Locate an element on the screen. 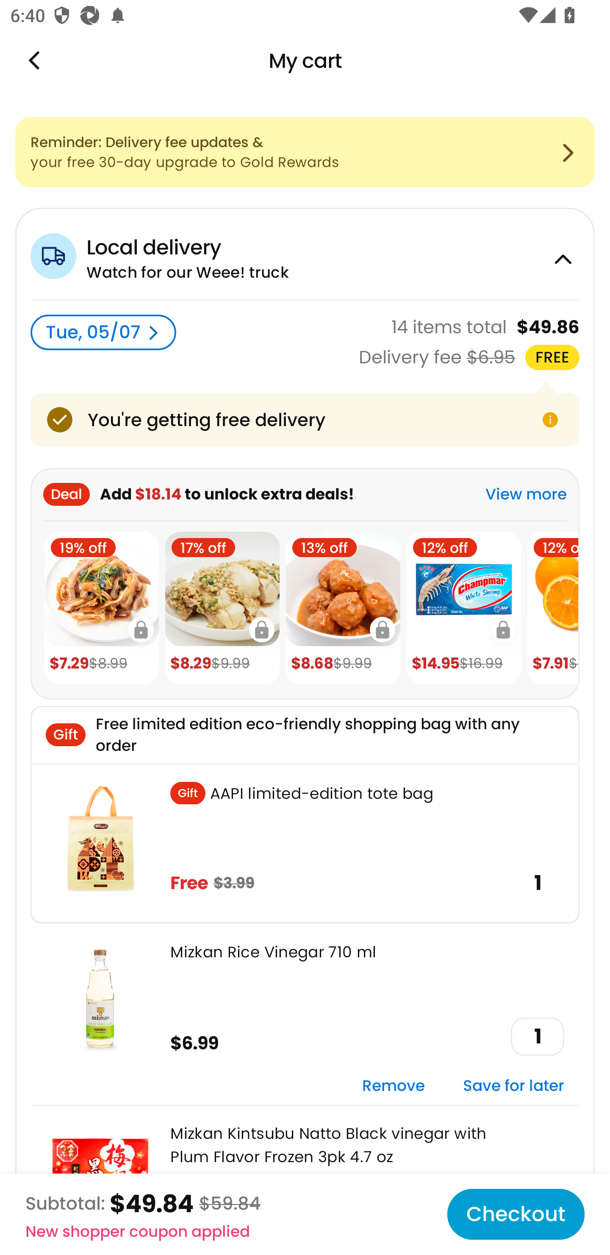 This screenshot has width=610, height=1255. Remove is located at coordinates (393, 1086).